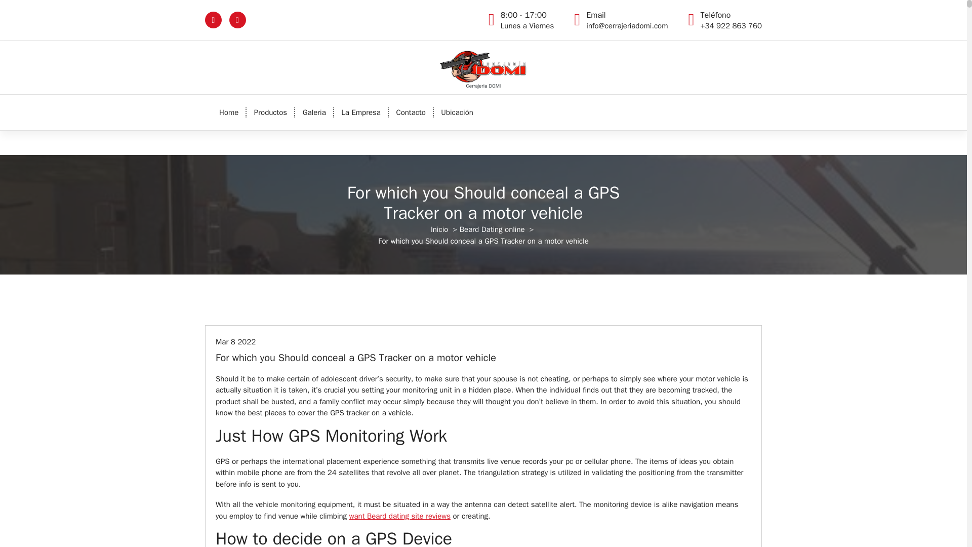  Describe the element at coordinates (492, 229) in the screenshot. I see `Beard Dating online` at that location.